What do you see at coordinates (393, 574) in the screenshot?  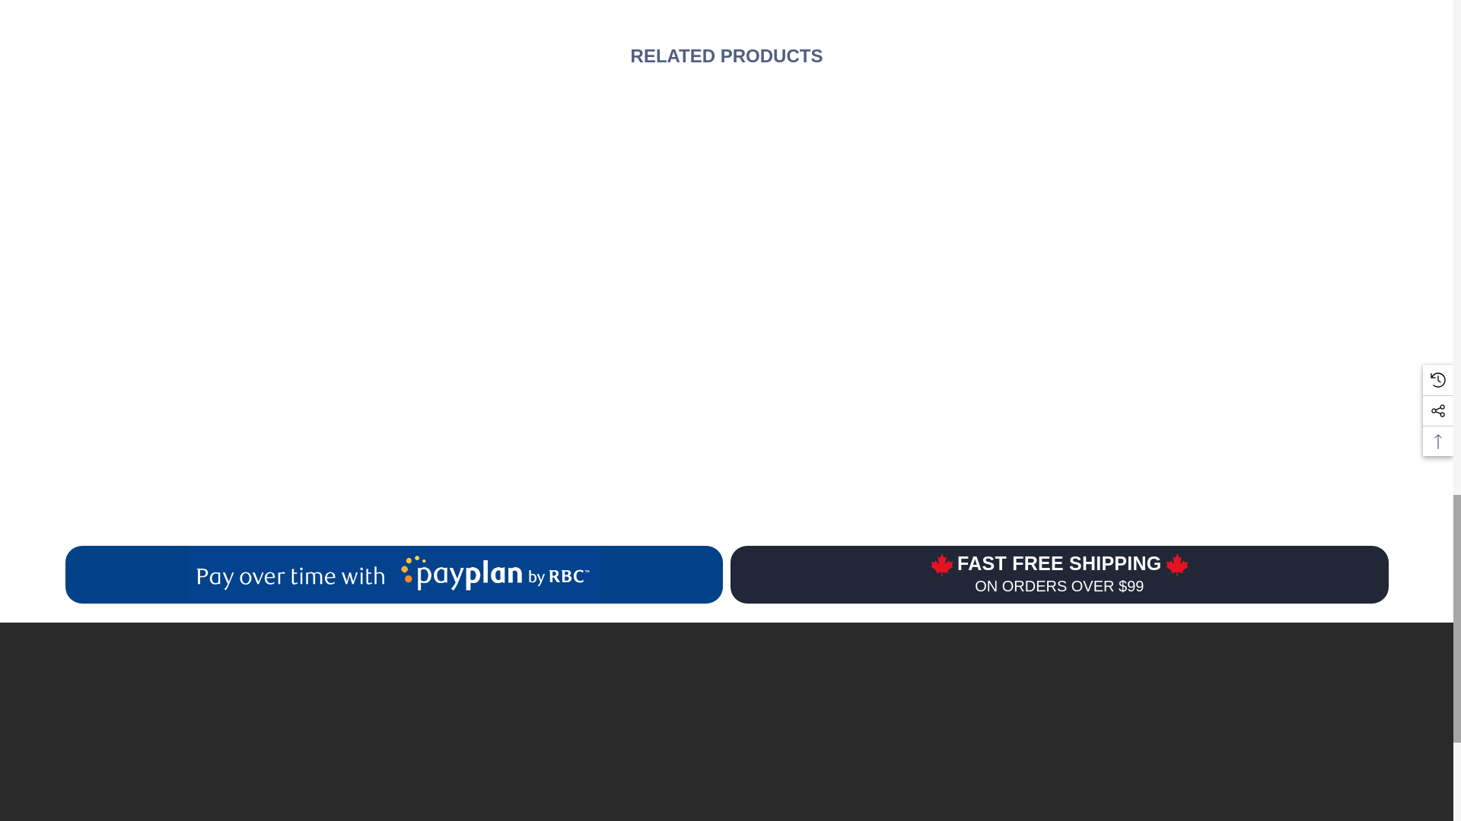 I see `Pay over time with PayPlan by RBC` at bounding box center [393, 574].